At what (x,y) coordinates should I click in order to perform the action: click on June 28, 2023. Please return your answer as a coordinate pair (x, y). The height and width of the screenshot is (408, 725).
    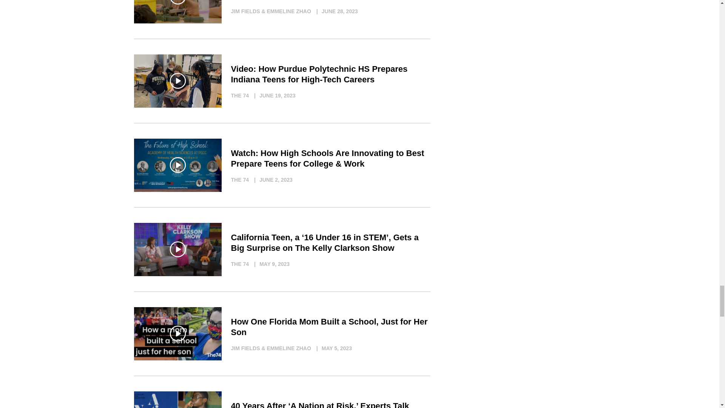
    Looking at the image, I should click on (335, 11).